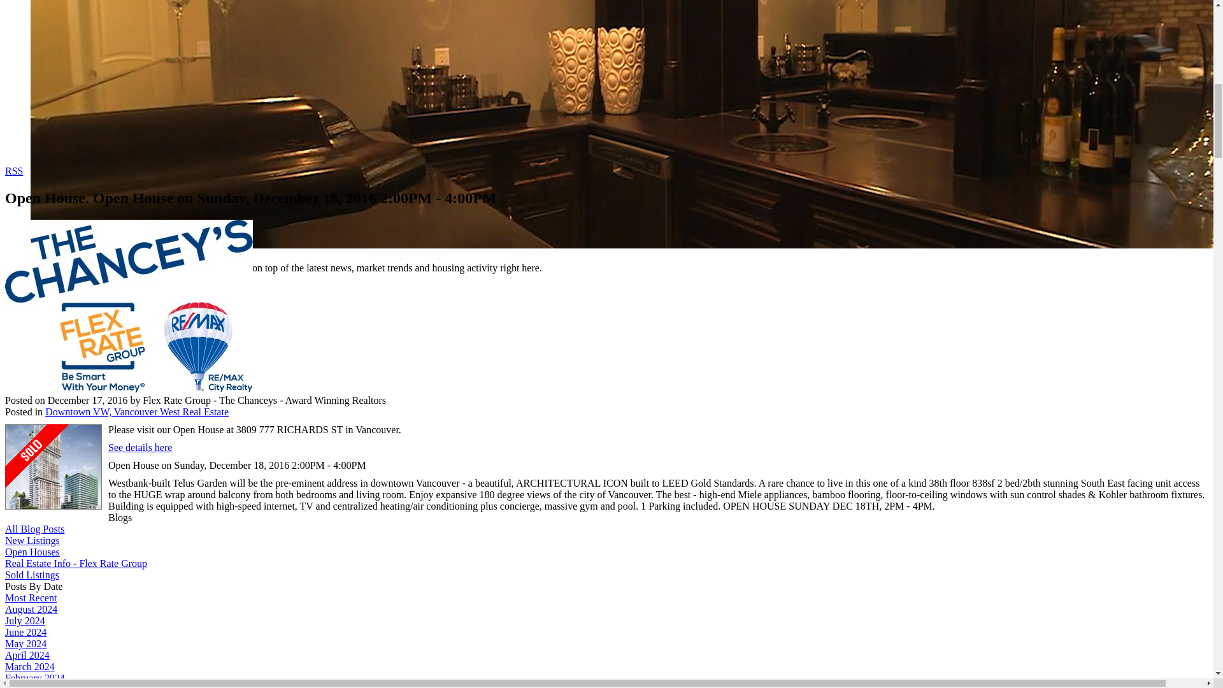 The width and height of the screenshot is (1223, 688). Describe the element at coordinates (34, 529) in the screenshot. I see `All Blog Posts` at that location.